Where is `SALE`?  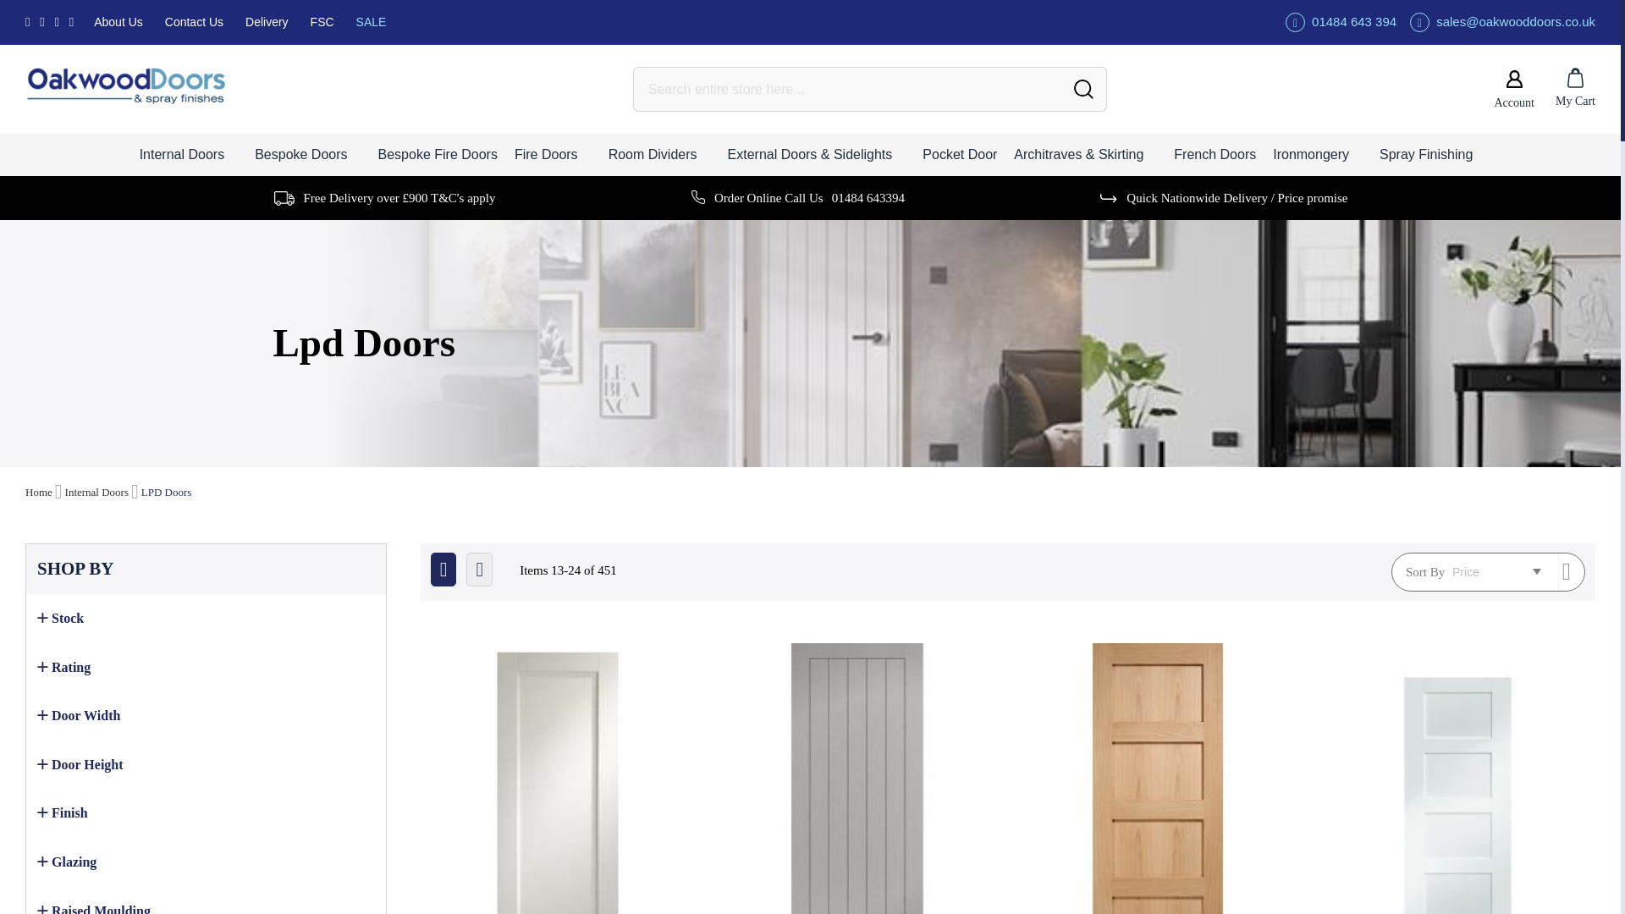
SALE is located at coordinates (371, 22).